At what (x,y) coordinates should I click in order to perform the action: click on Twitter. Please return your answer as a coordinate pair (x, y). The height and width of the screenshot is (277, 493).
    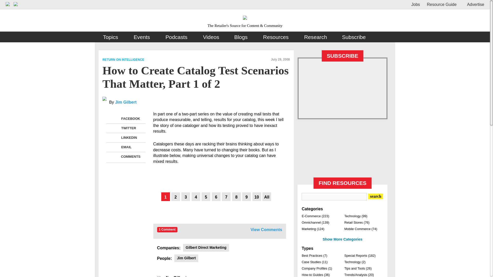
    Looking at the image, I should click on (115, 128).